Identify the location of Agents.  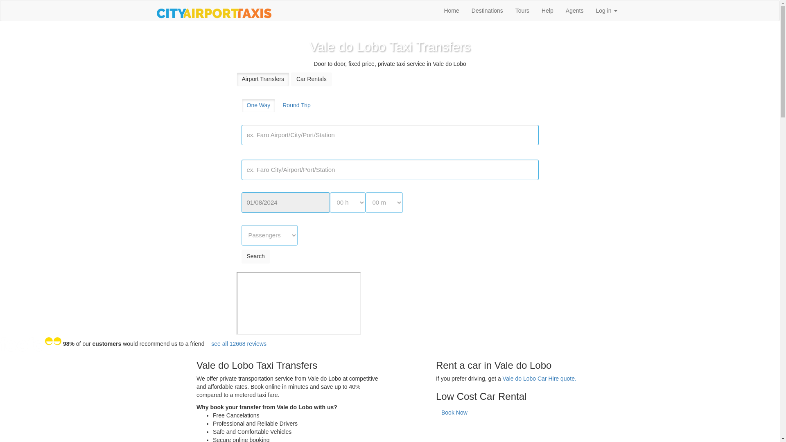
(575, 11).